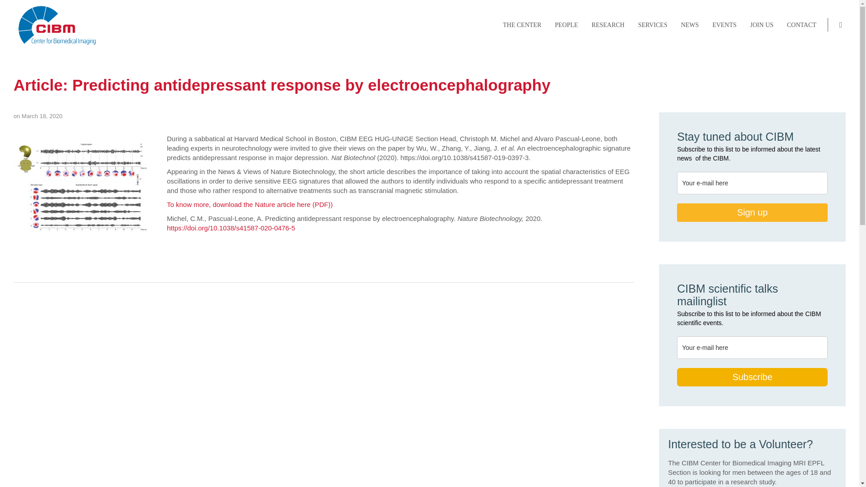  Describe the element at coordinates (522, 25) in the screenshot. I see `THE CENTER` at that location.